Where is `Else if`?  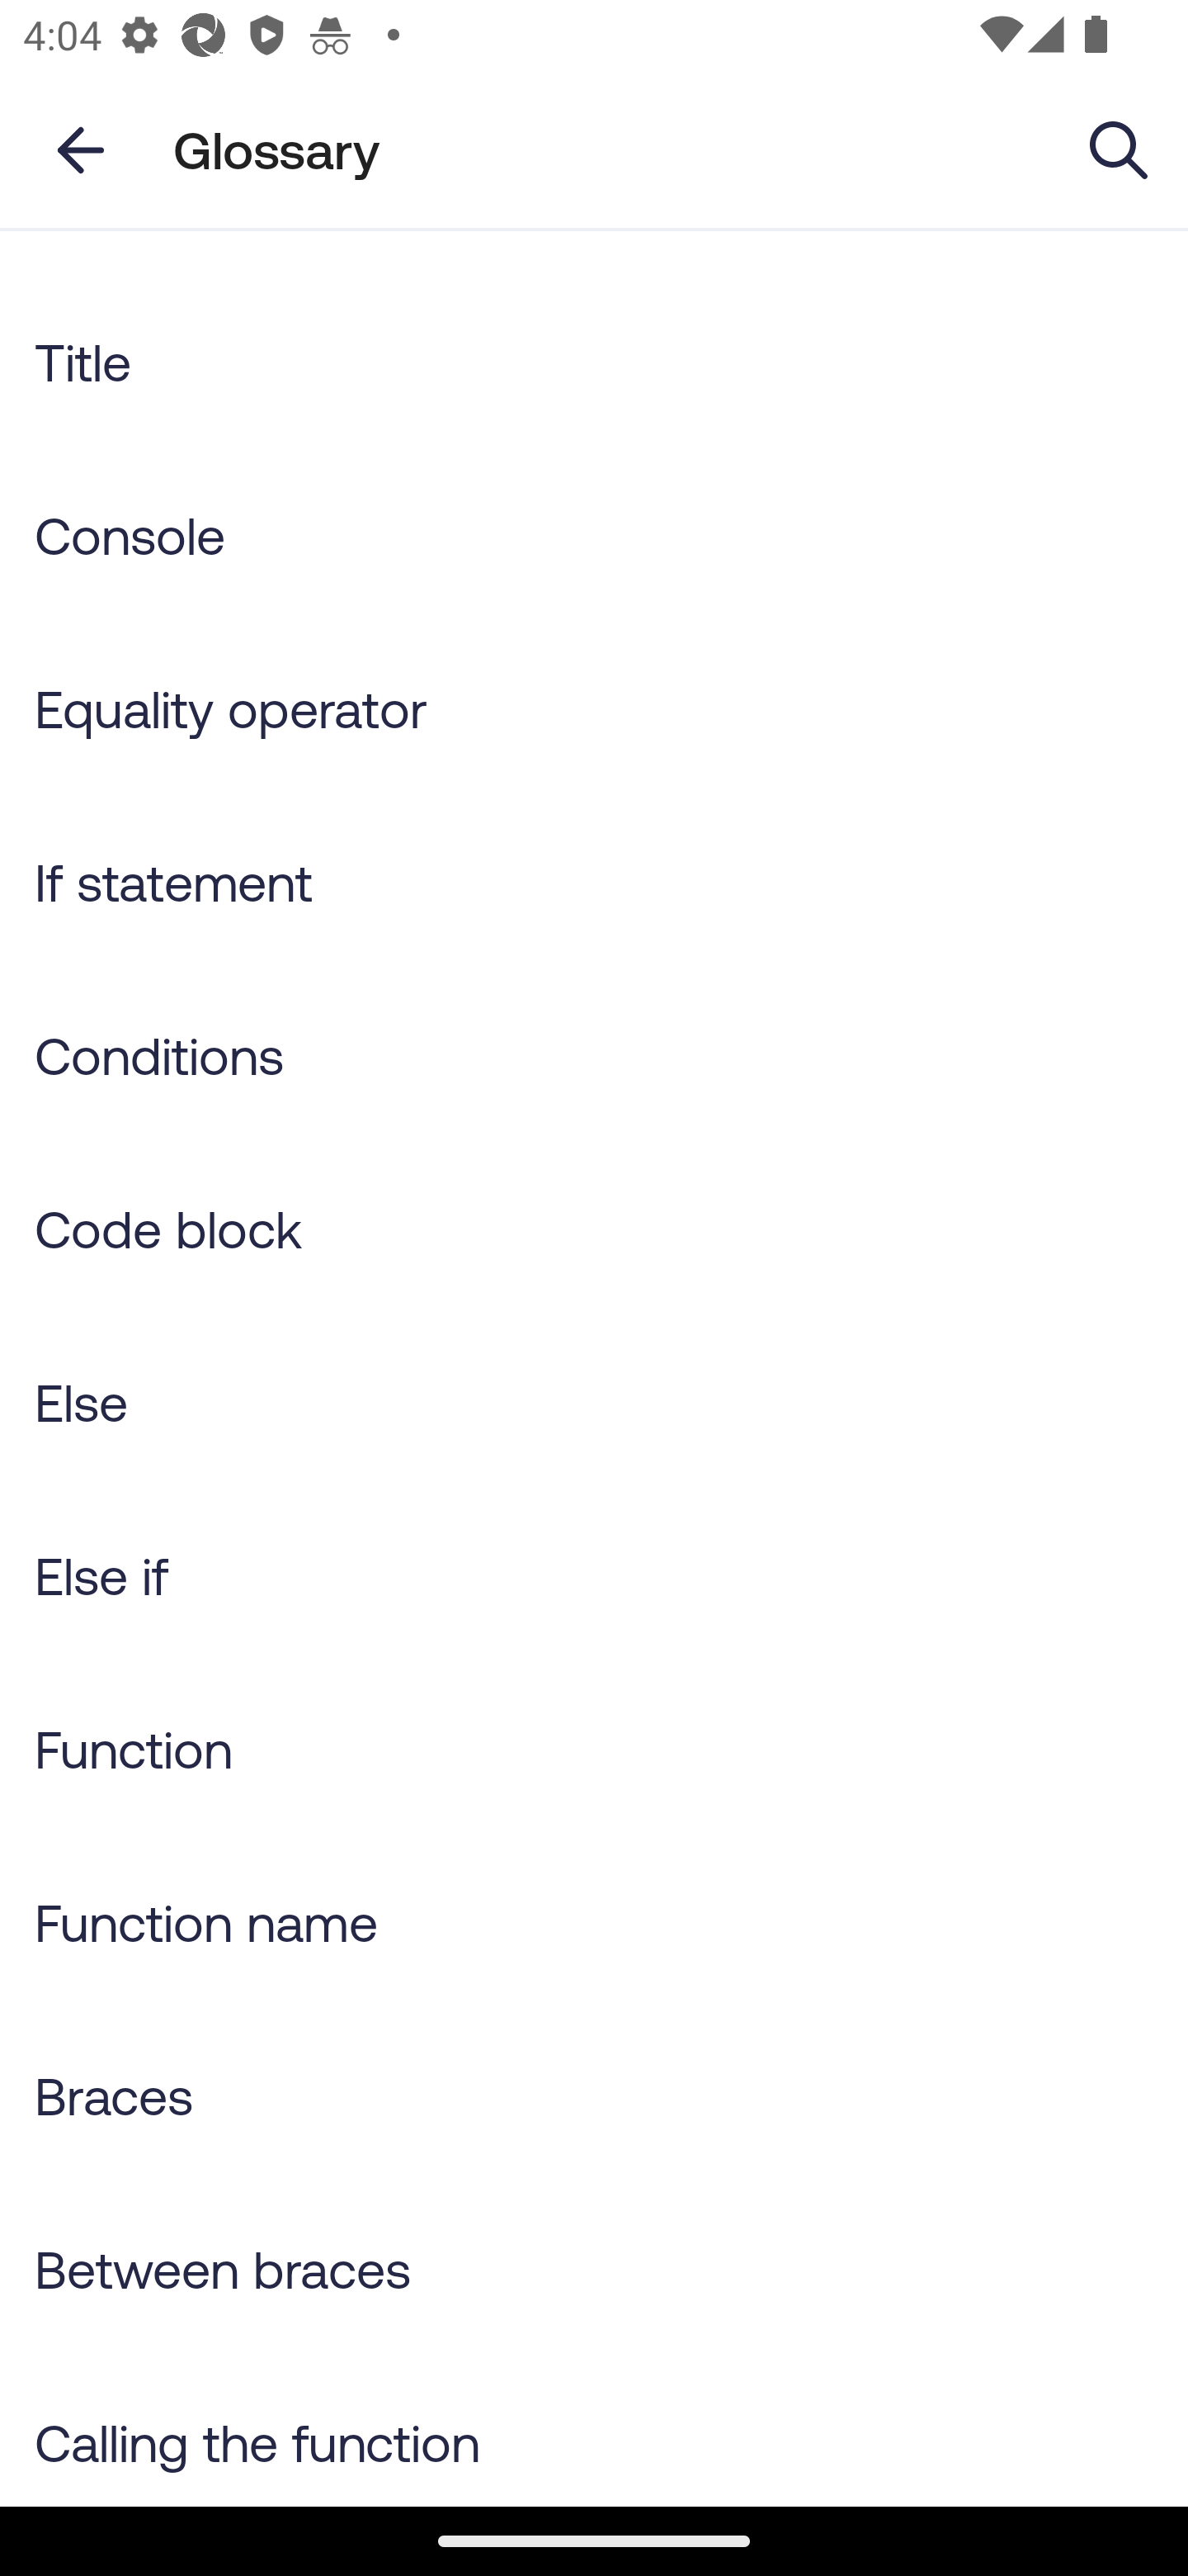
Else if is located at coordinates (594, 1575).